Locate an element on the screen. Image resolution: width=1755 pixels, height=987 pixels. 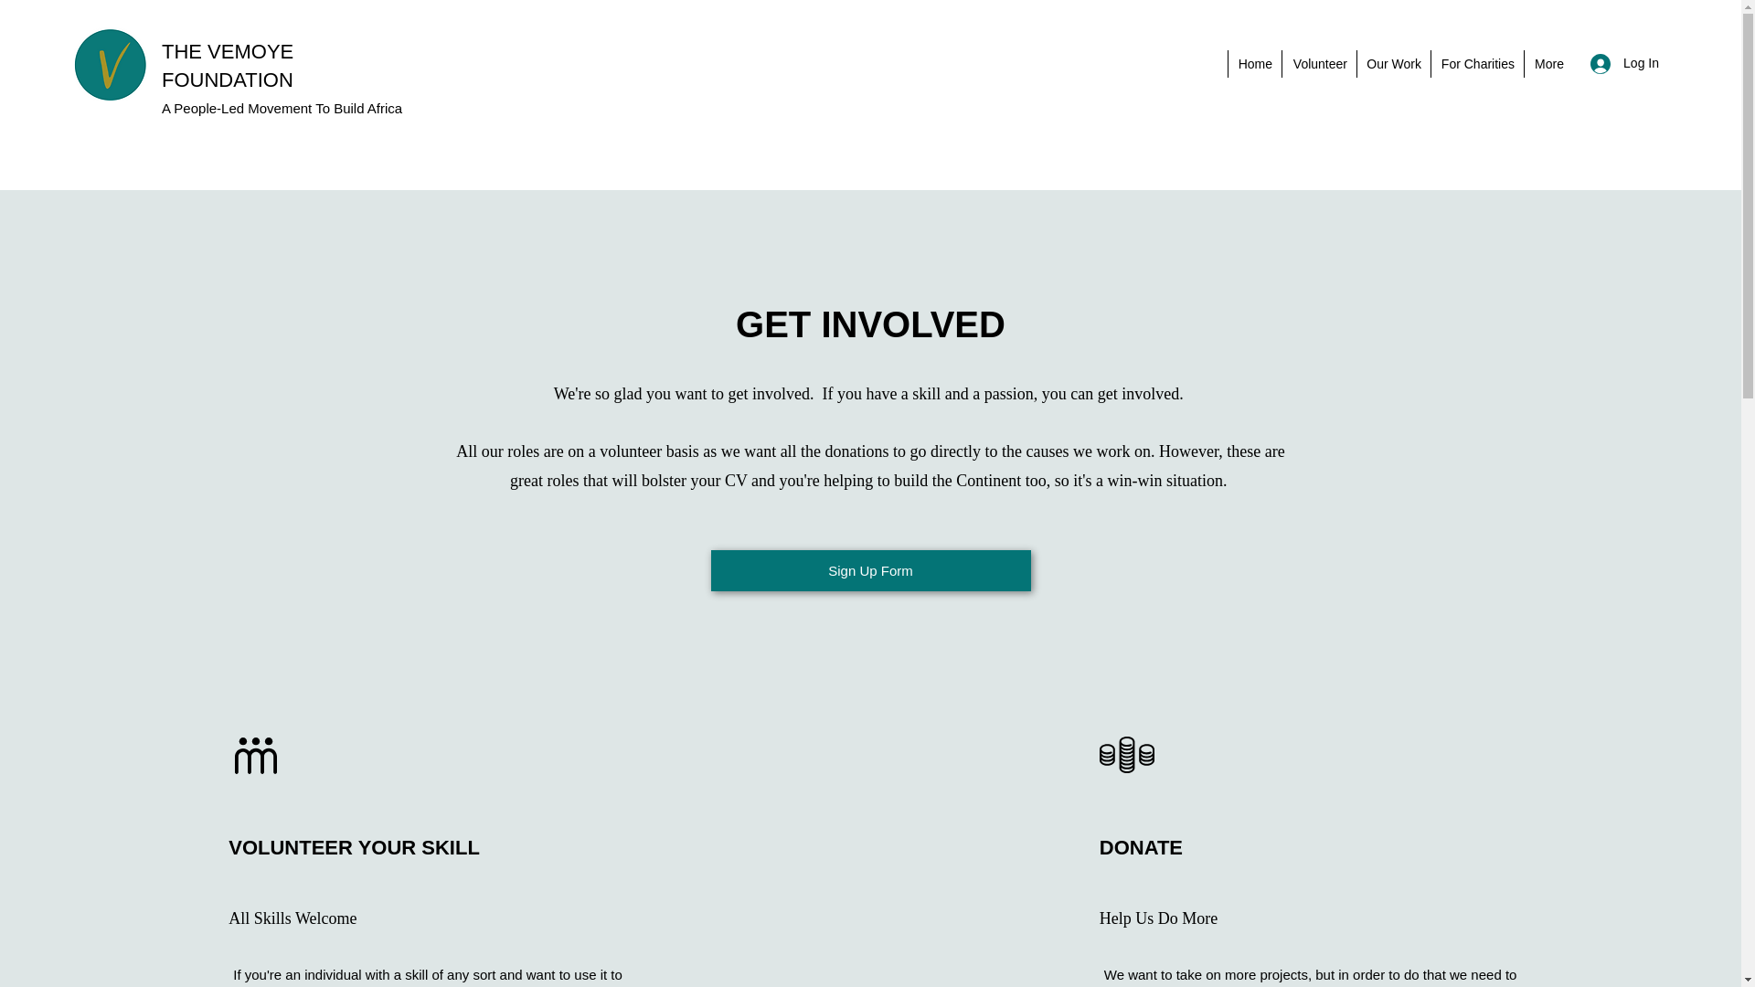
For Charities is located at coordinates (1476, 64).